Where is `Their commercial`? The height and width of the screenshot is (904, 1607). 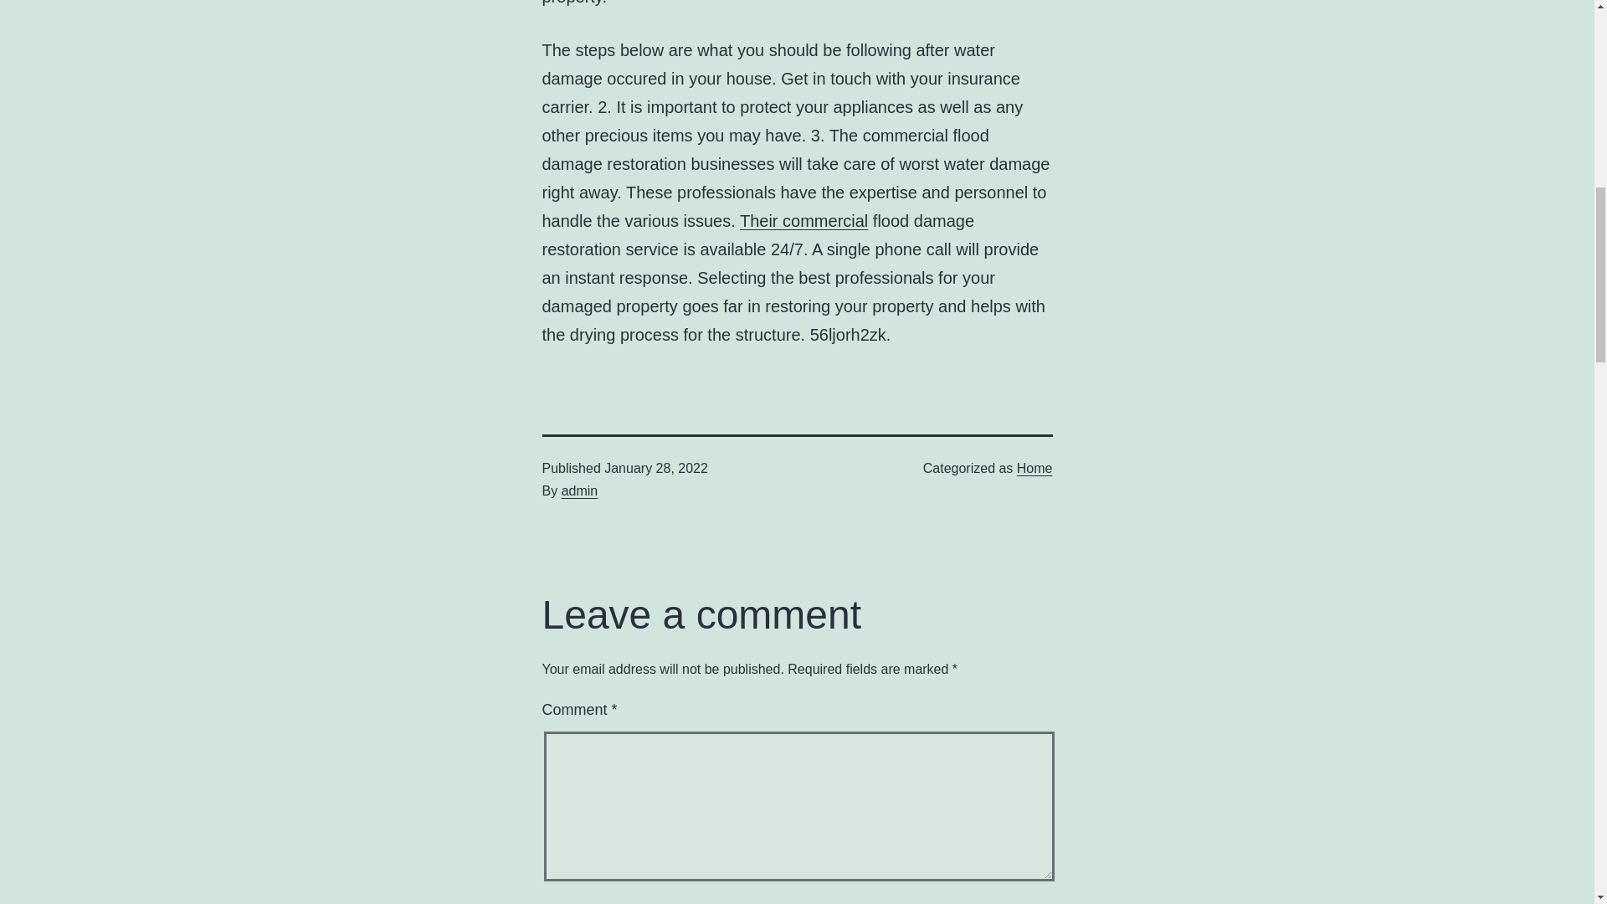
Their commercial is located at coordinates (803, 221).